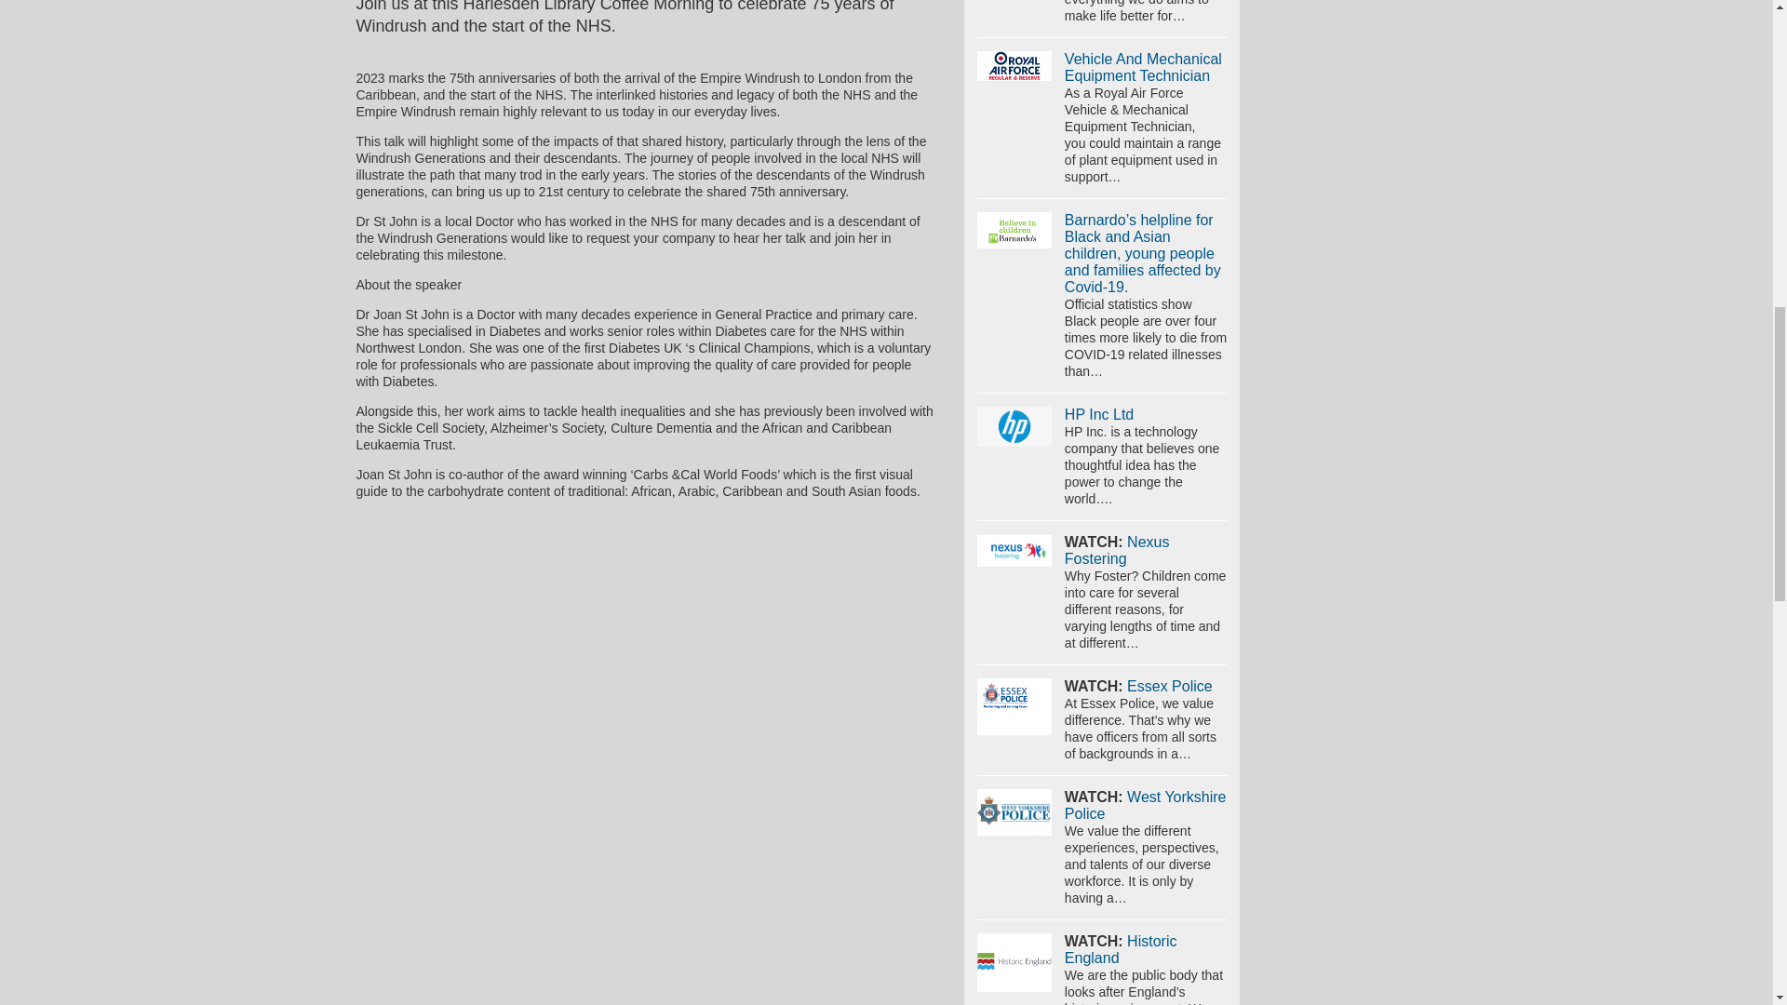 Image resolution: width=1787 pixels, height=1005 pixels. What do you see at coordinates (1014, 426) in the screenshot?
I see `HP Inc Ltd` at bounding box center [1014, 426].